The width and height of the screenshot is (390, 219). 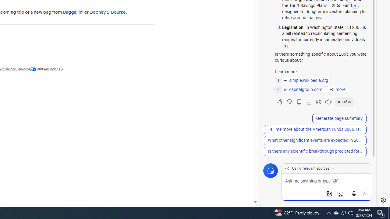 What do you see at coordinates (73, 12) in the screenshot?
I see `Baggallini` at bounding box center [73, 12].